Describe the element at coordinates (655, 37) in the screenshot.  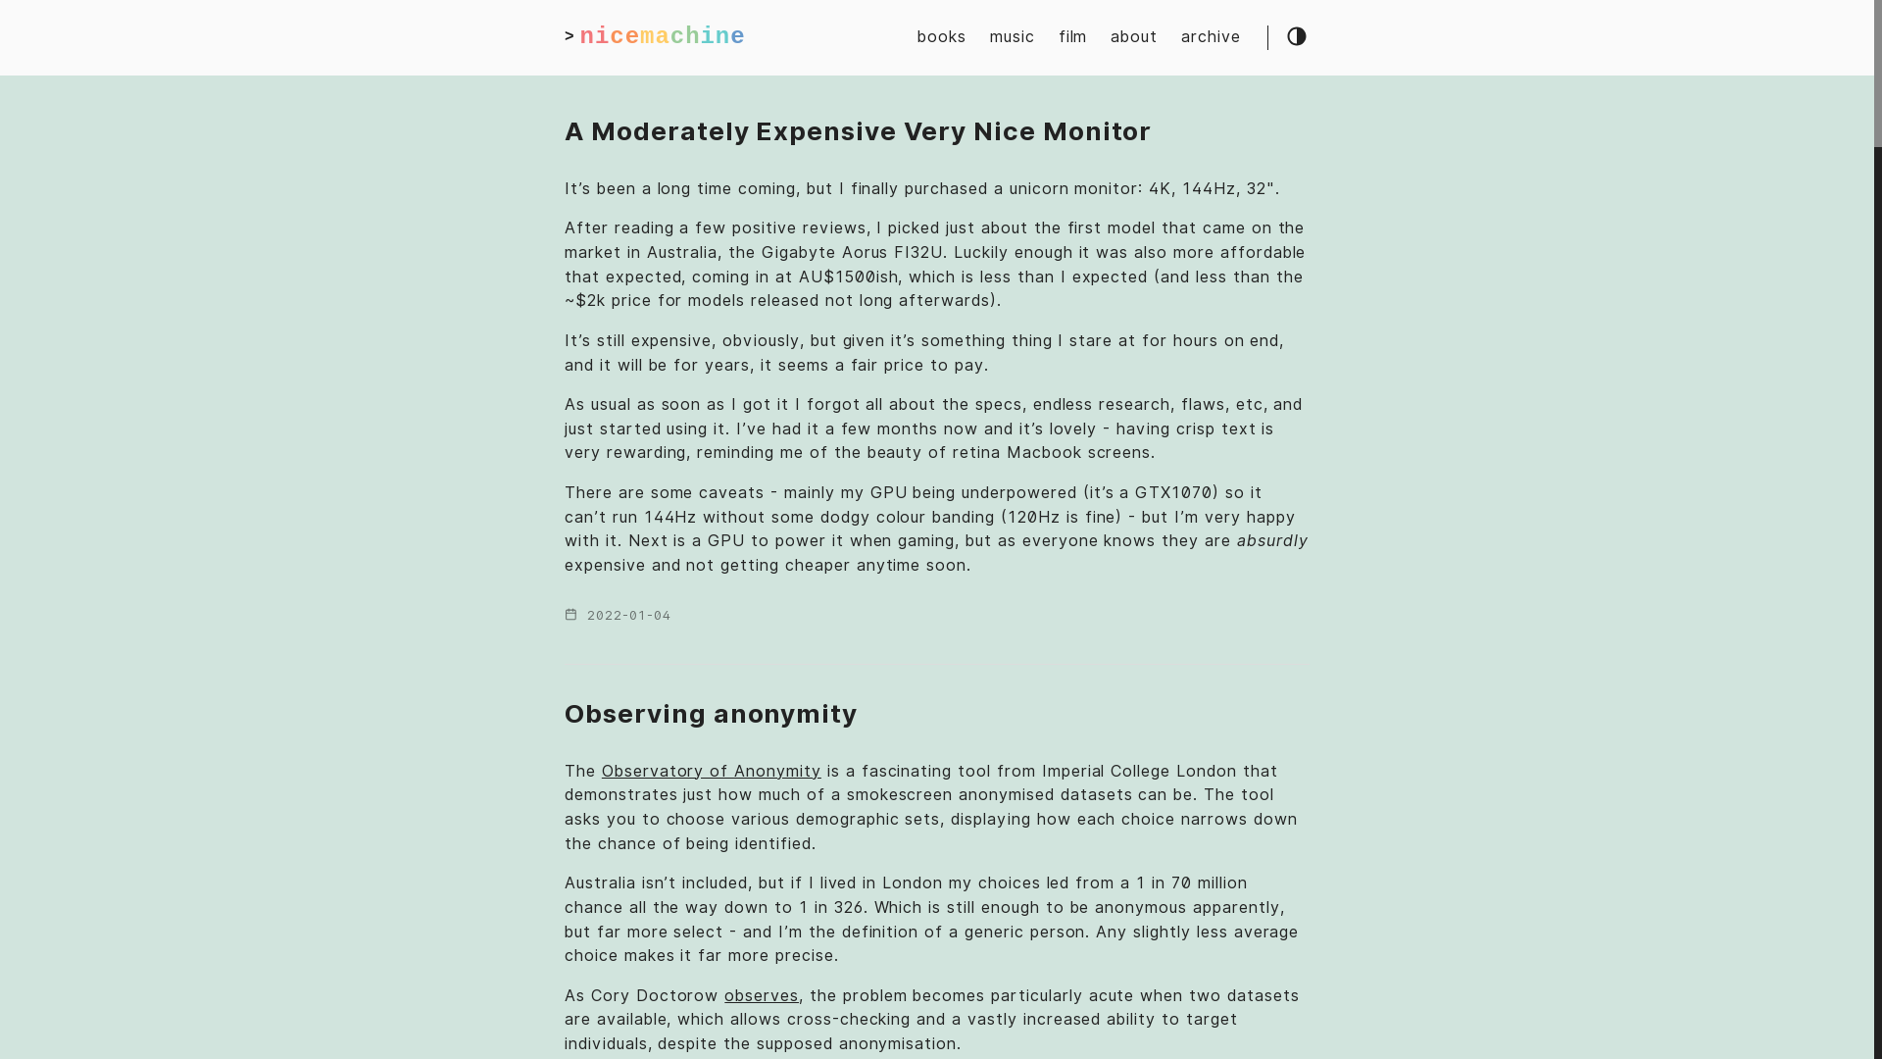
I see `>
nicemachine` at that location.